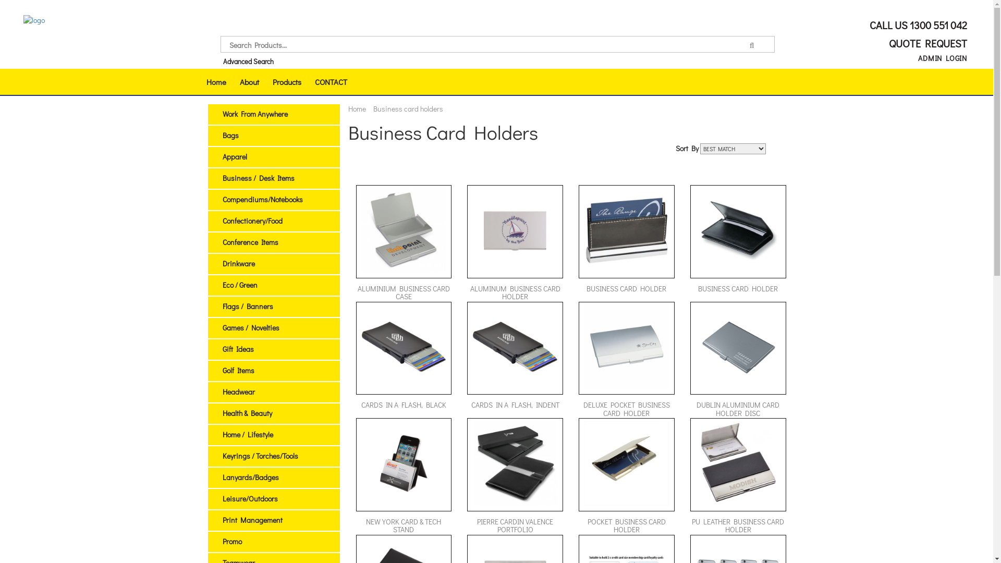 Image resolution: width=1001 pixels, height=563 pixels. Describe the element at coordinates (404, 243) in the screenshot. I see `ALUMINIUM BUSINESS CARD CASE` at that location.